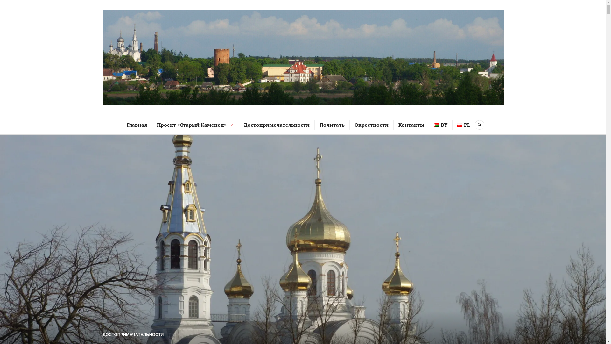 This screenshot has height=344, width=611. What do you see at coordinates (464, 125) in the screenshot?
I see `PL` at bounding box center [464, 125].